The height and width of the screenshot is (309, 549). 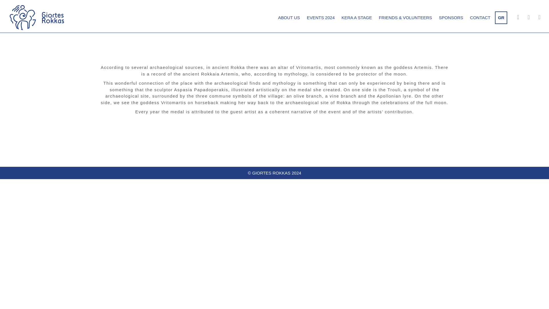 I want to click on ABOUT US, so click(x=289, y=17).